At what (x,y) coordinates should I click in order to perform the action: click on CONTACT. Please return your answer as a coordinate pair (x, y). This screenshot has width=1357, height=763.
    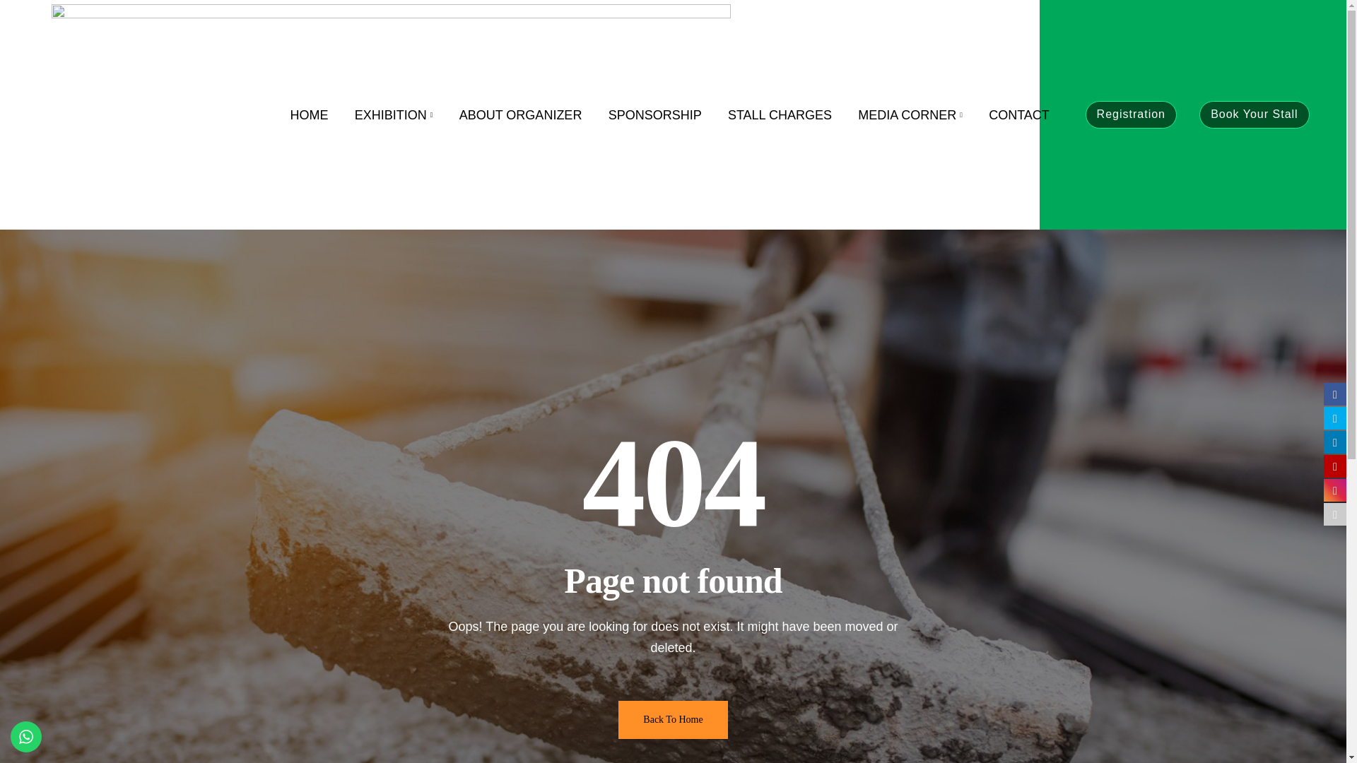
    Looking at the image, I should click on (1019, 114).